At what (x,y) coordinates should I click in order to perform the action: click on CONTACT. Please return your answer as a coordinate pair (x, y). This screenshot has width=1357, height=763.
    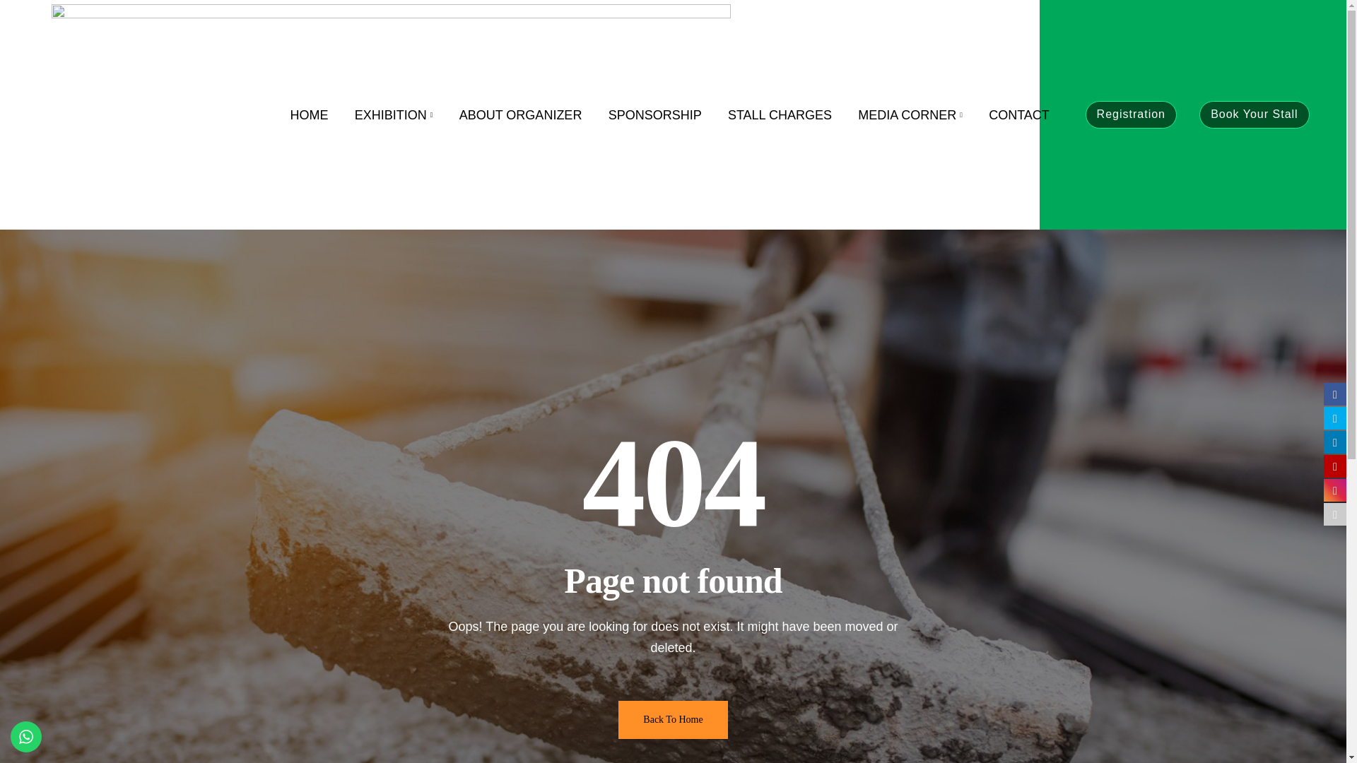
    Looking at the image, I should click on (1019, 114).